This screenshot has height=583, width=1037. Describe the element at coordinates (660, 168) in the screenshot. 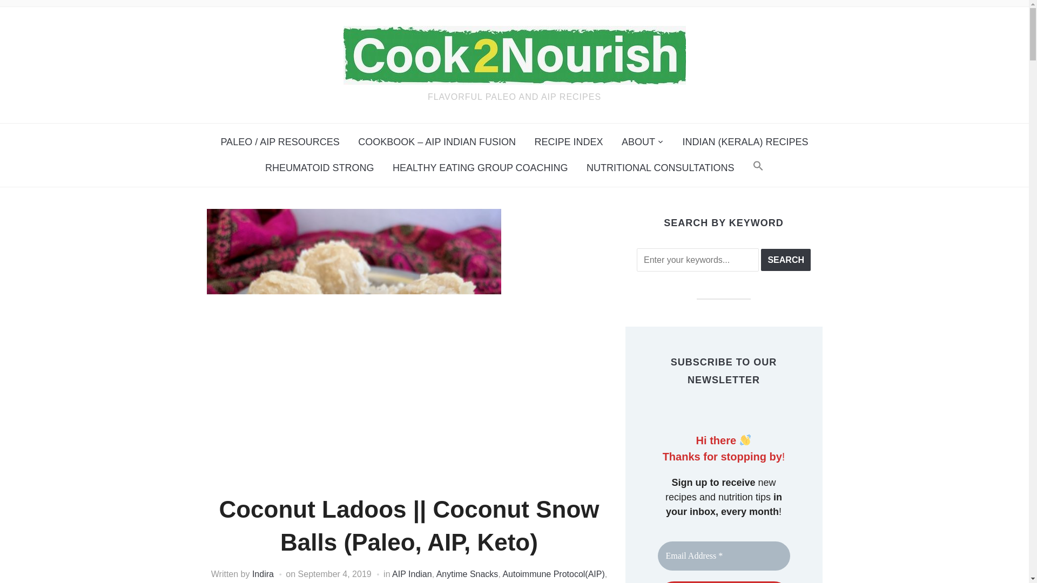

I see `NUTRITIONAL CONSULTATIONS` at that location.